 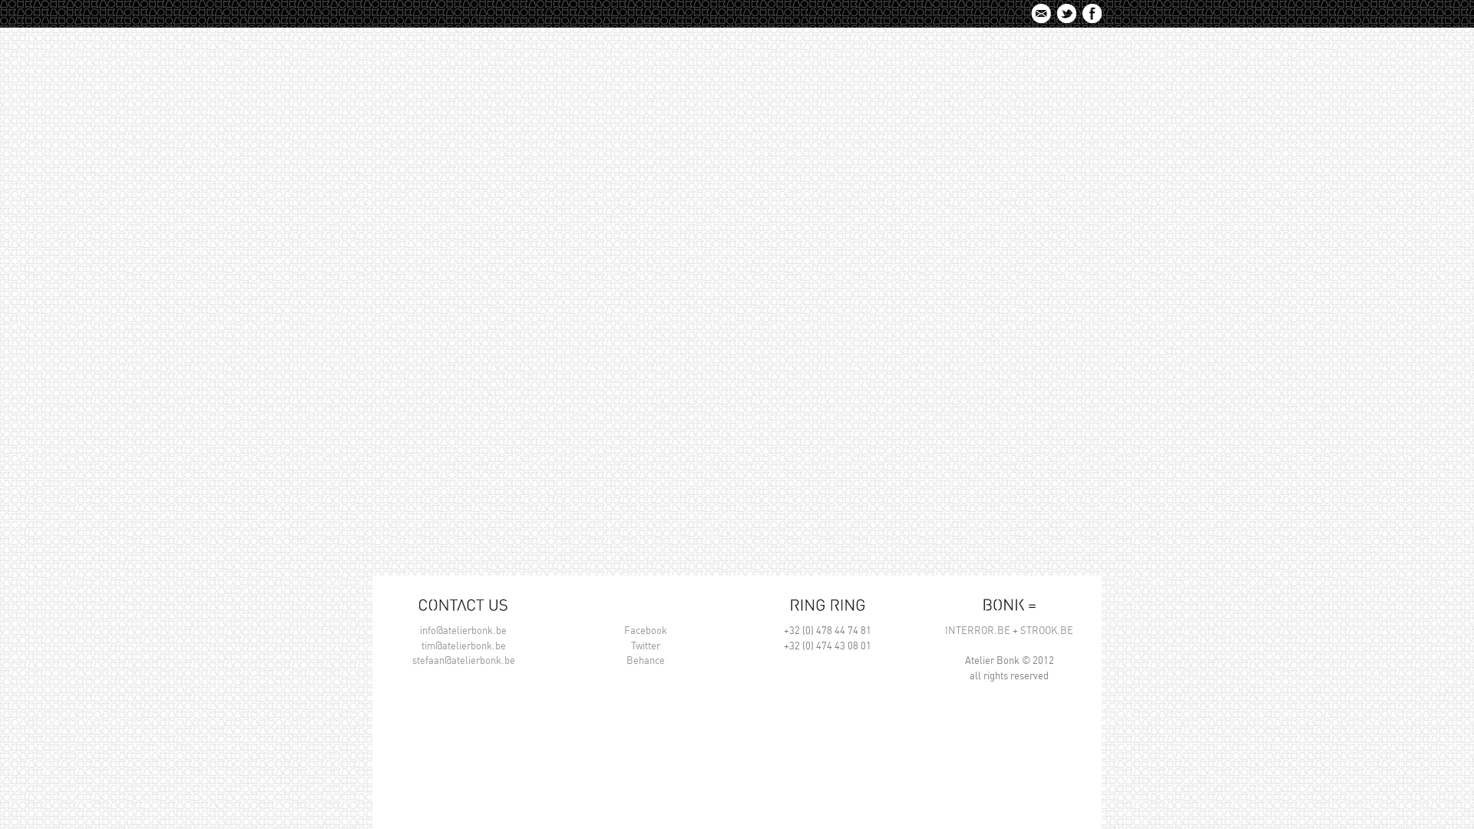 I want to click on STROOK.BE, so click(x=1047, y=630).